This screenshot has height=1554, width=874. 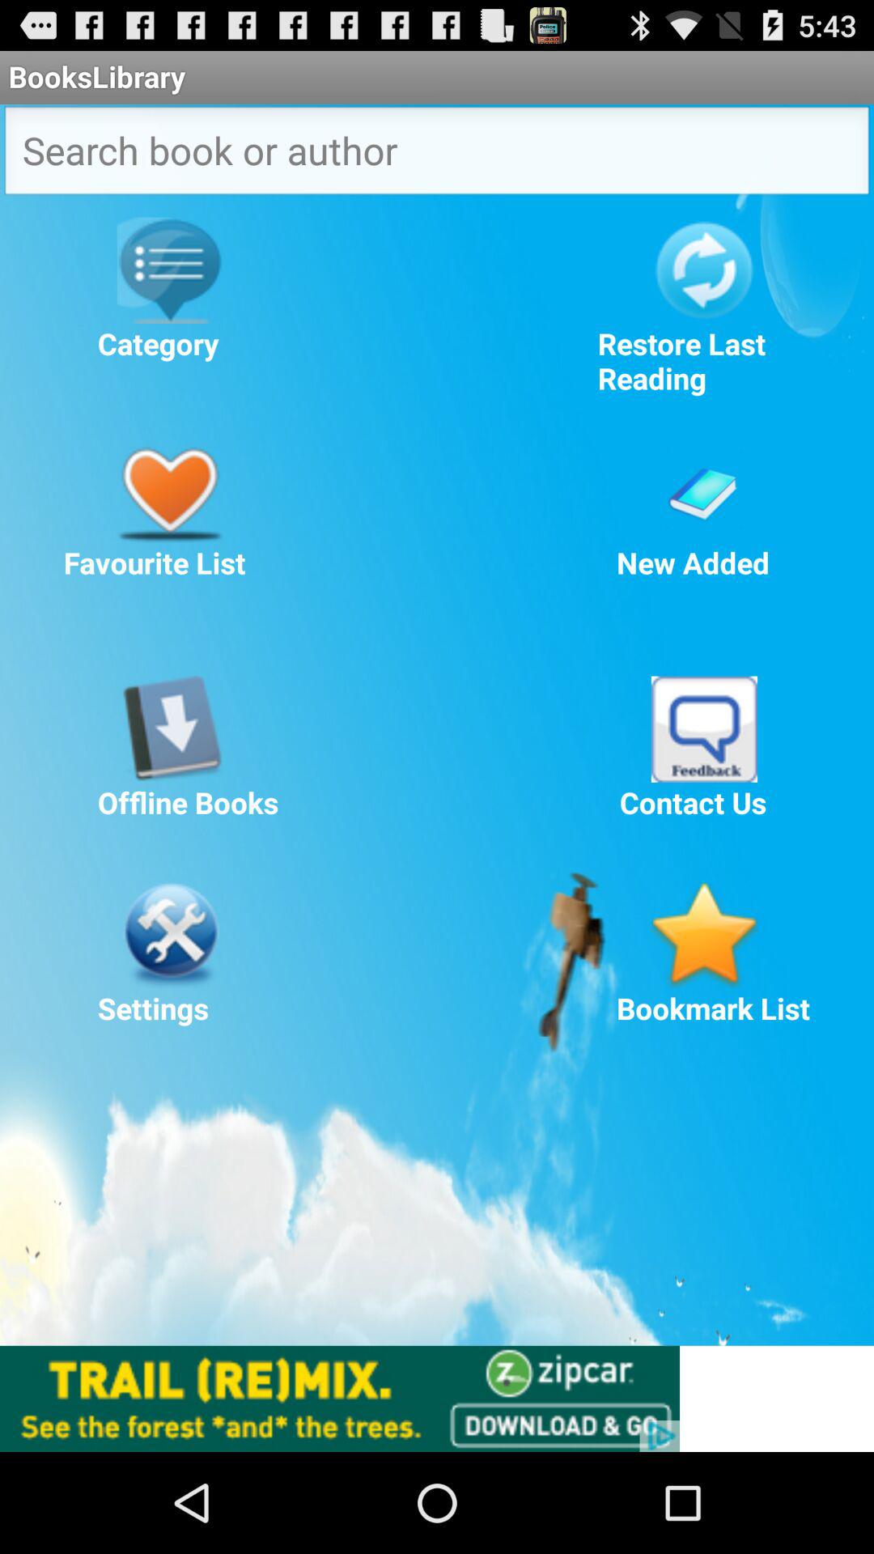 What do you see at coordinates (170, 489) in the screenshot?
I see `go to favourite list` at bounding box center [170, 489].